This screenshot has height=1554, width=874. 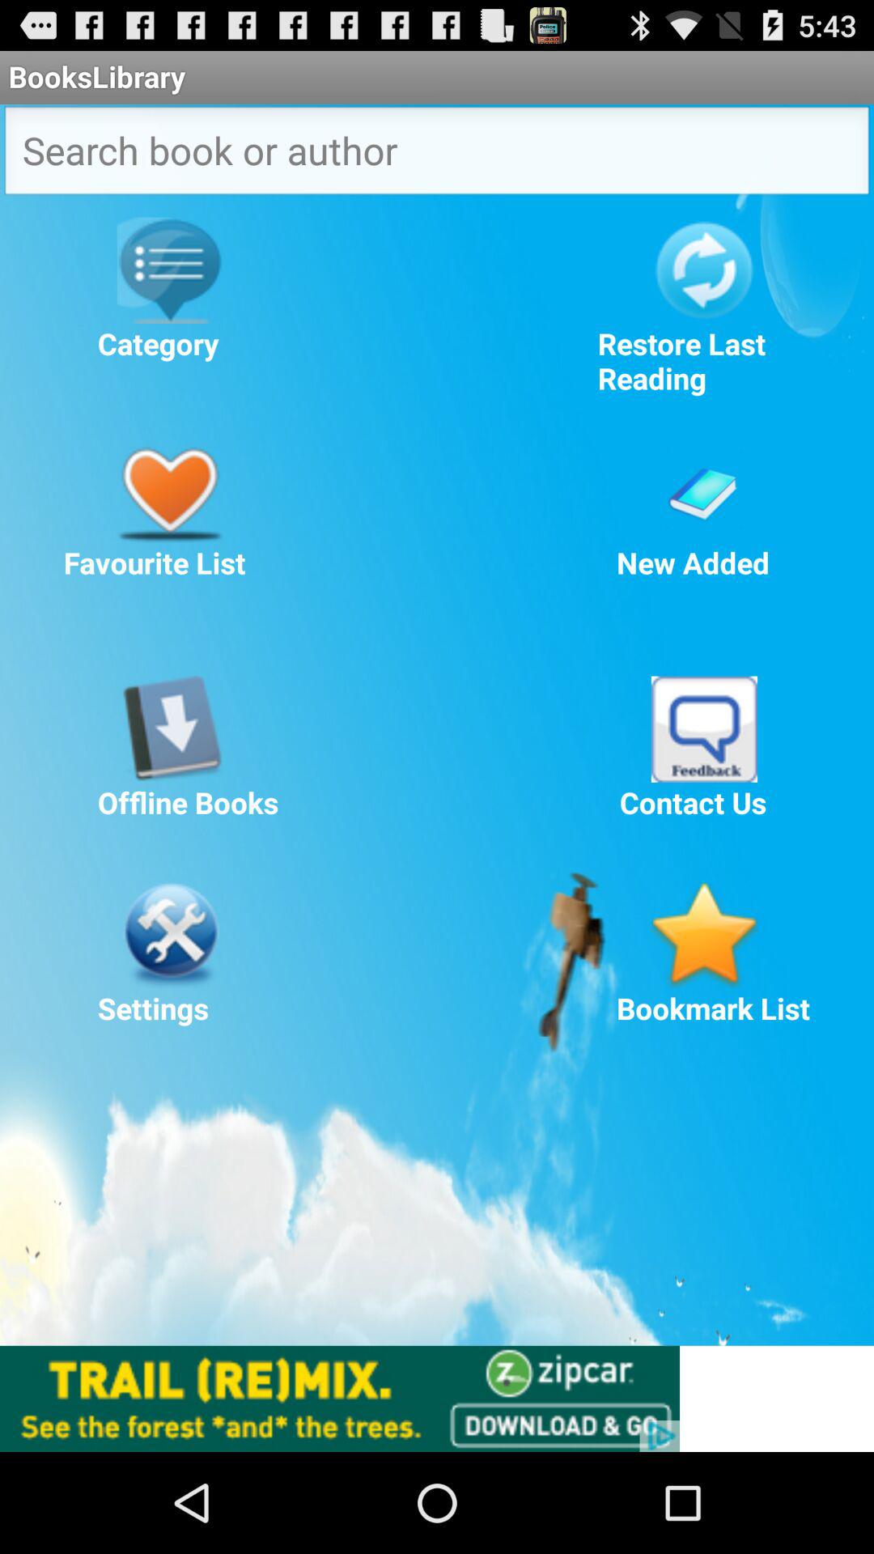 What do you see at coordinates (170, 489) in the screenshot?
I see `go to favourite list` at bounding box center [170, 489].